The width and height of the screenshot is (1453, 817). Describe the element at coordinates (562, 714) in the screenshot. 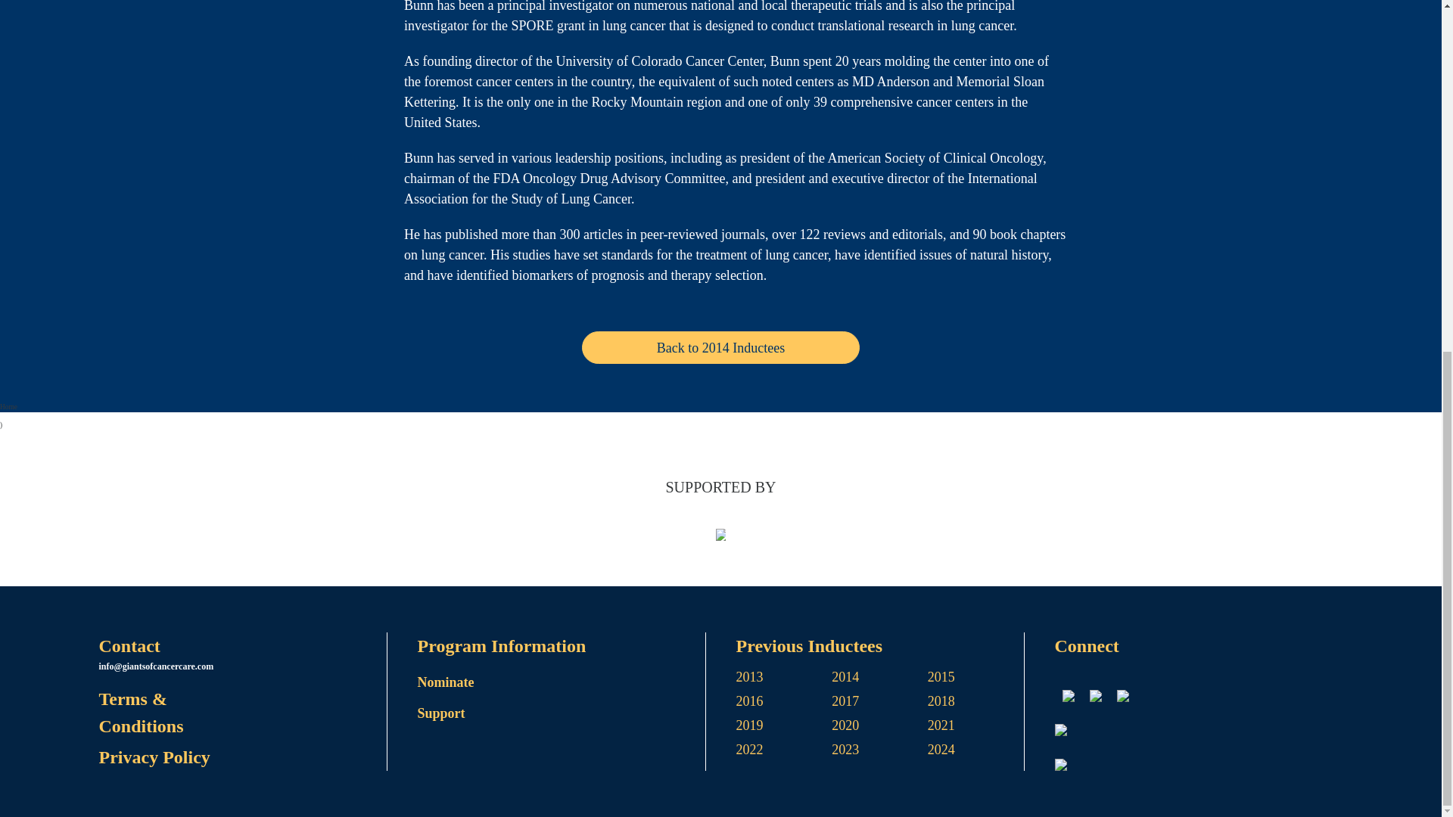

I see `Support` at that location.